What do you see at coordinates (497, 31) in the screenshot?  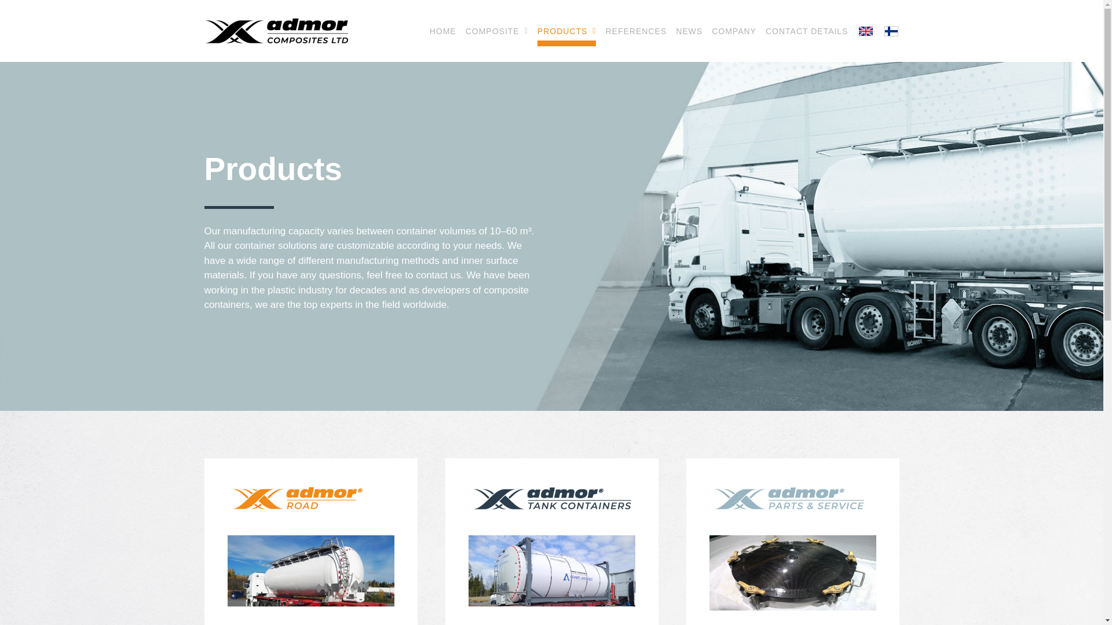 I see `COMPOSITE` at bounding box center [497, 31].